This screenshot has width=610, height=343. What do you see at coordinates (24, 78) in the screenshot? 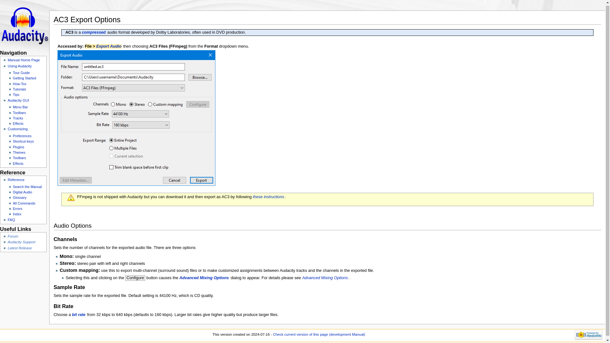
I see `Getting Started` at bounding box center [24, 78].